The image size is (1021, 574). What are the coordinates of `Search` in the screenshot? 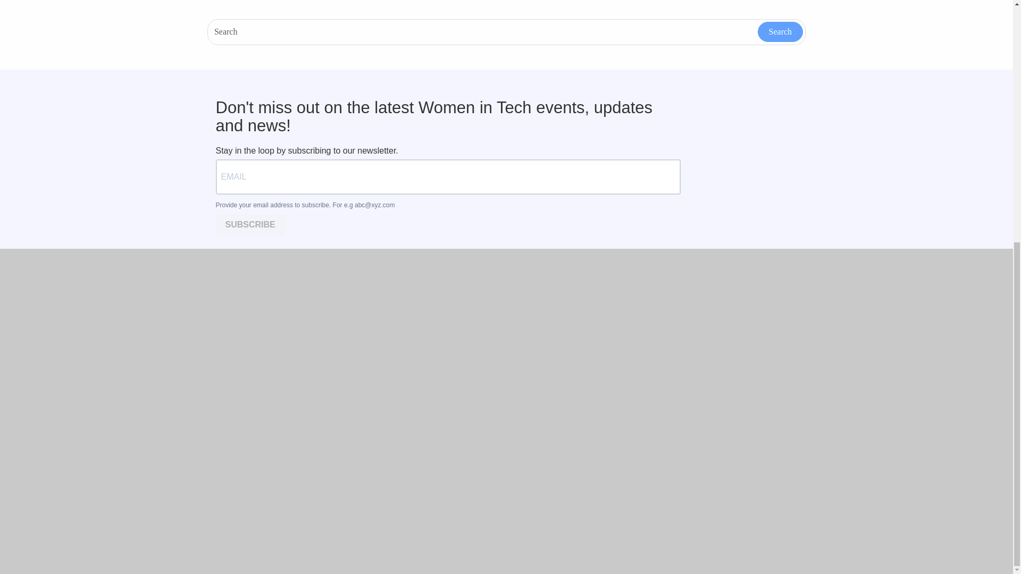 It's located at (781, 32).